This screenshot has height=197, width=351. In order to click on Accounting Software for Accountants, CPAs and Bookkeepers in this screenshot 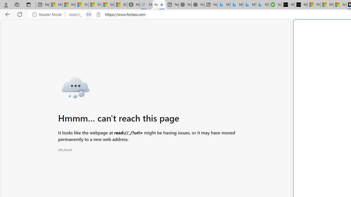, I will do `click(275, 5)`.